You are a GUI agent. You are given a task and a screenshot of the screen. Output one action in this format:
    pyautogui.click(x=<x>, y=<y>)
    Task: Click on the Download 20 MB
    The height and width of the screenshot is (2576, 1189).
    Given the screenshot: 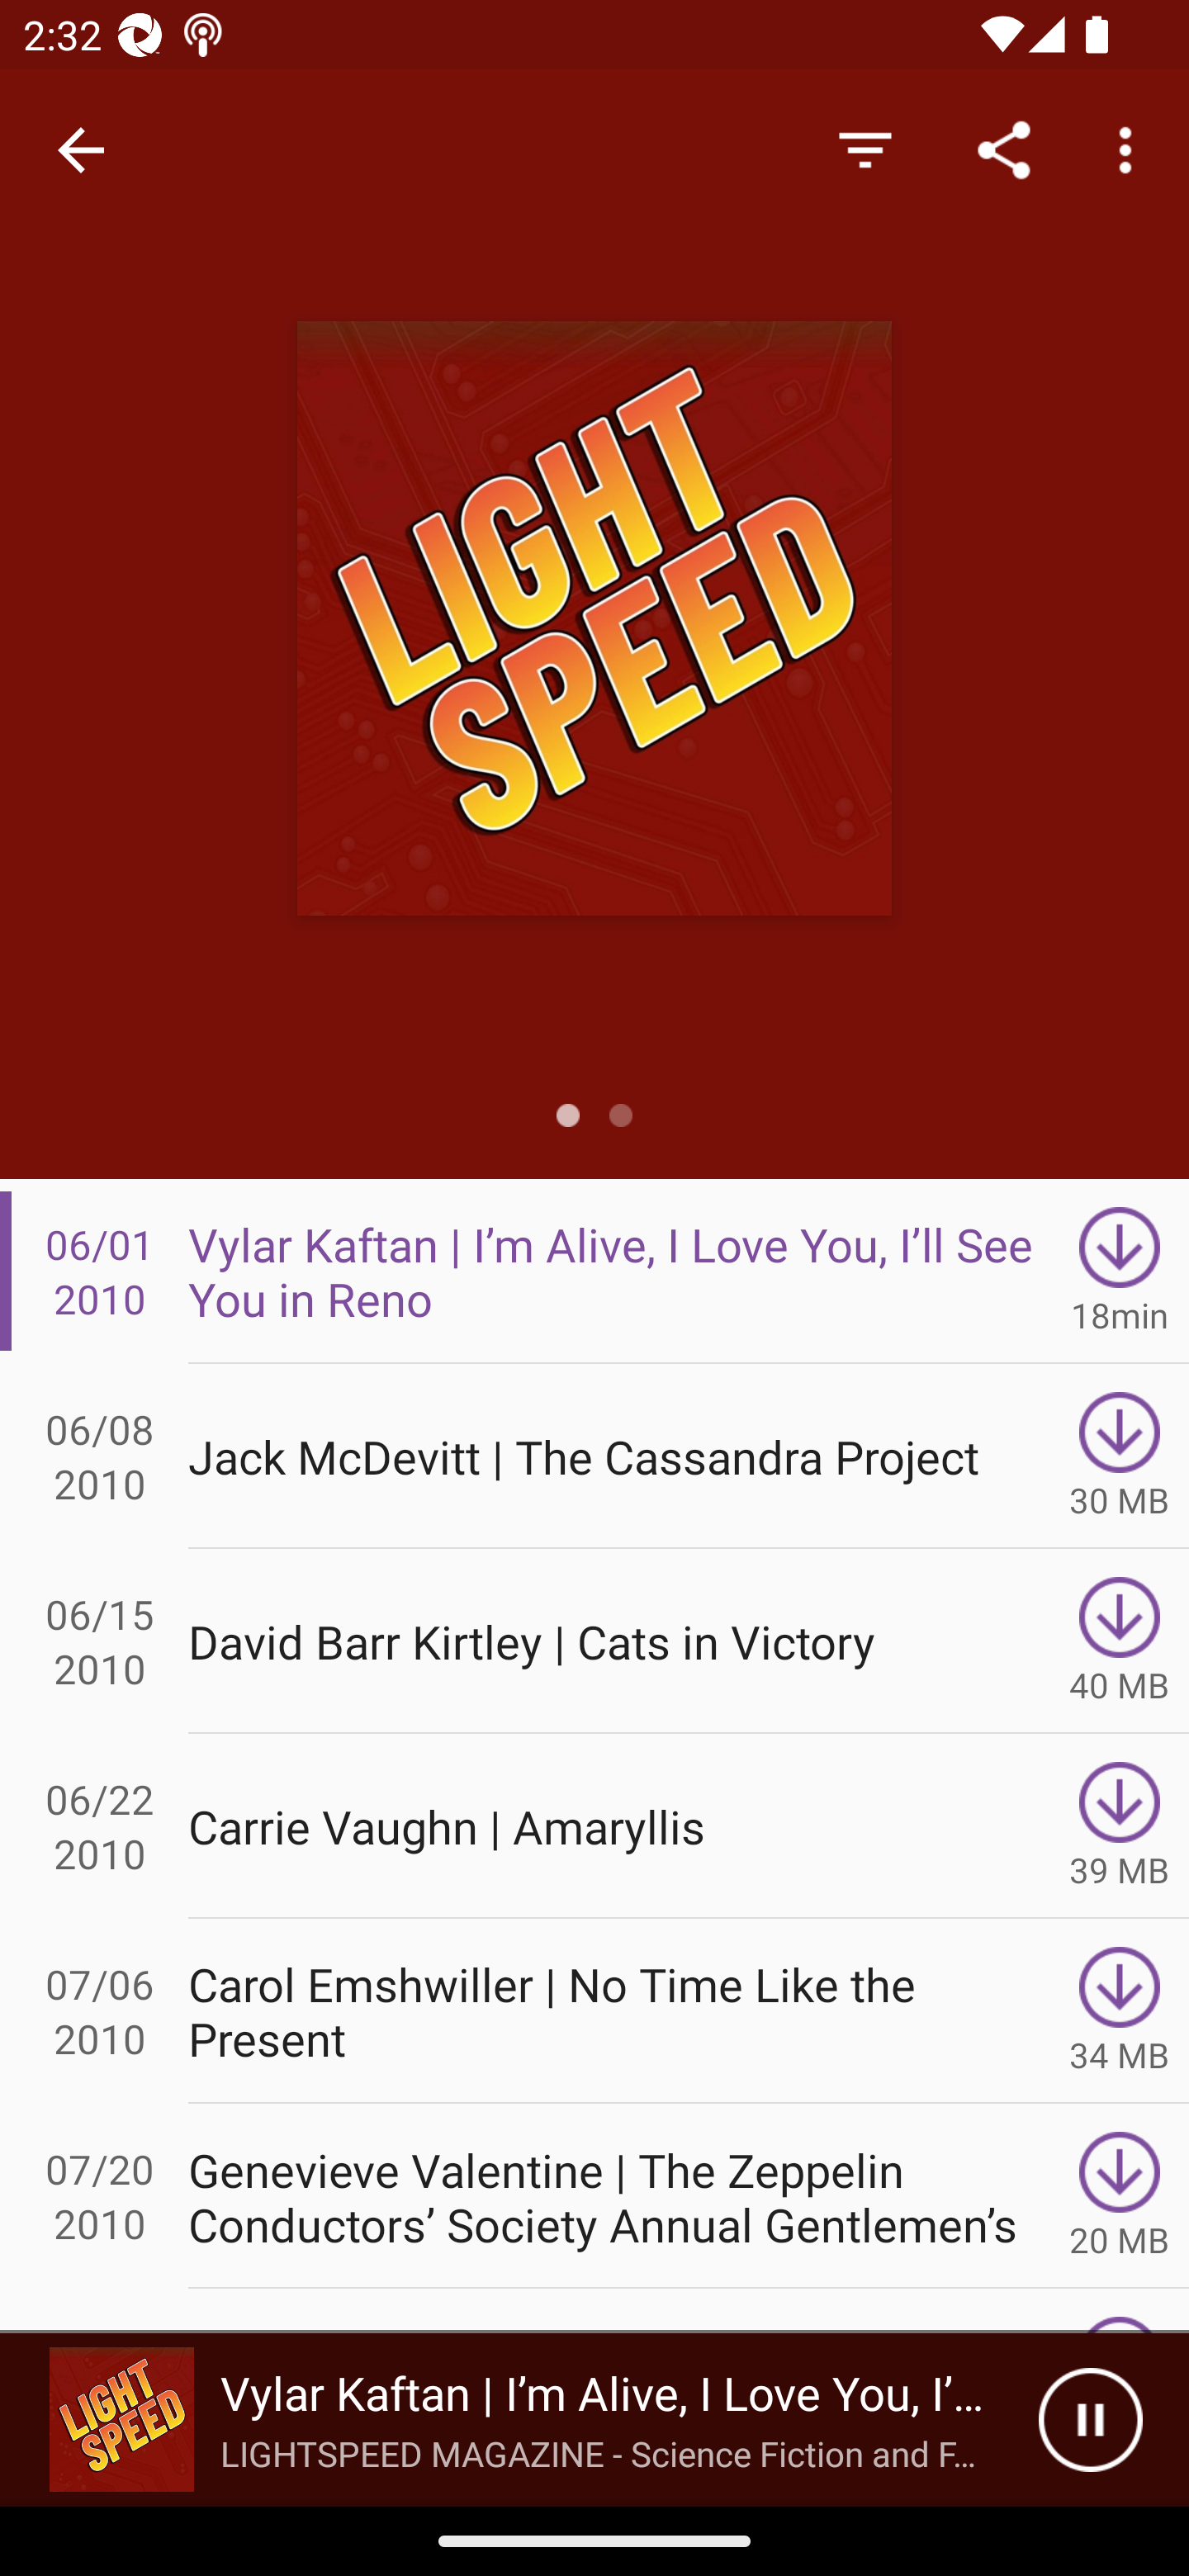 What is the action you would take?
    pyautogui.click(x=1120, y=2196)
    